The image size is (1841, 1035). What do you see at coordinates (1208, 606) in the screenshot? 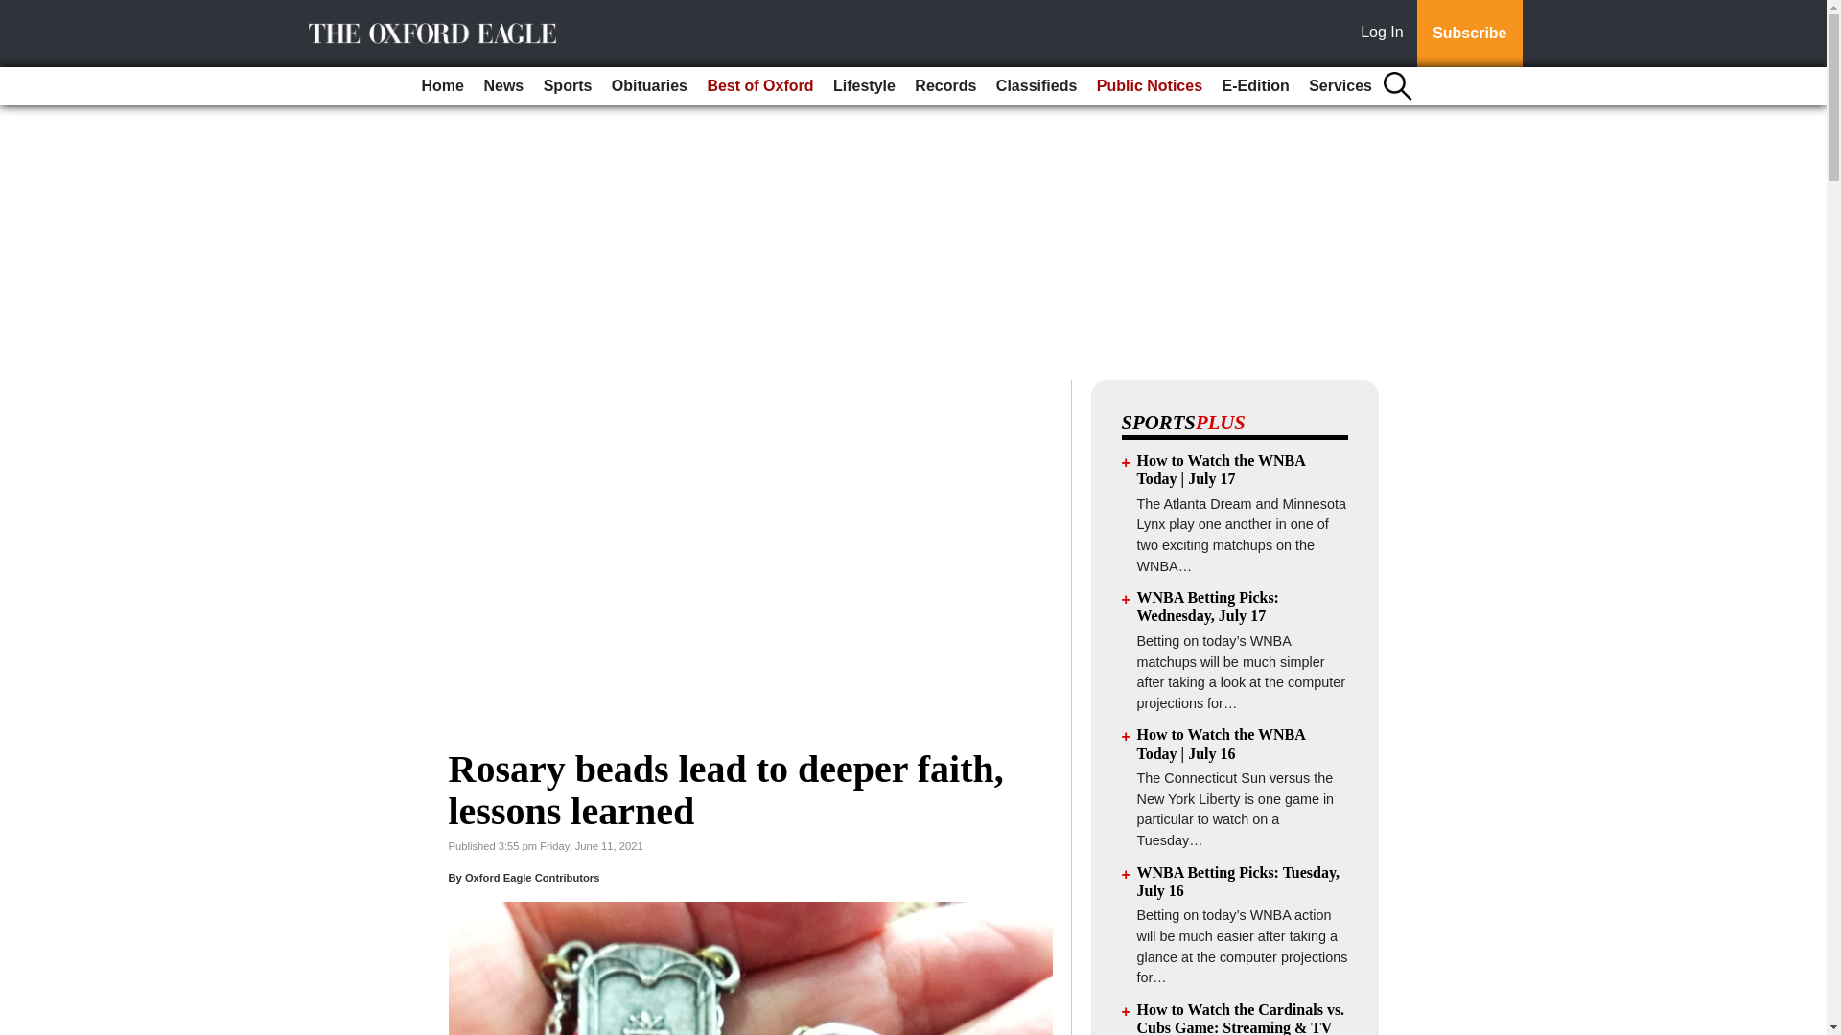
I see `WNBA Betting Picks: Wednesday, July 17` at bounding box center [1208, 606].